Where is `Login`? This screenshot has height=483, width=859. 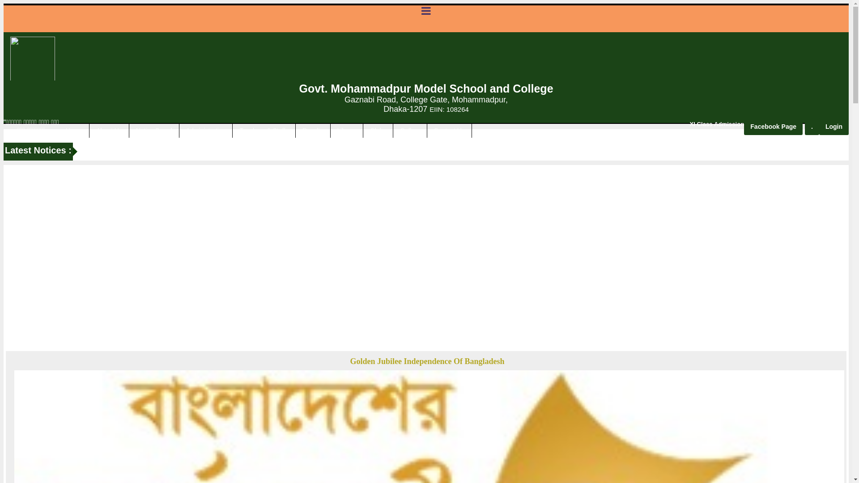
Login is located at coordinates (834, 127).